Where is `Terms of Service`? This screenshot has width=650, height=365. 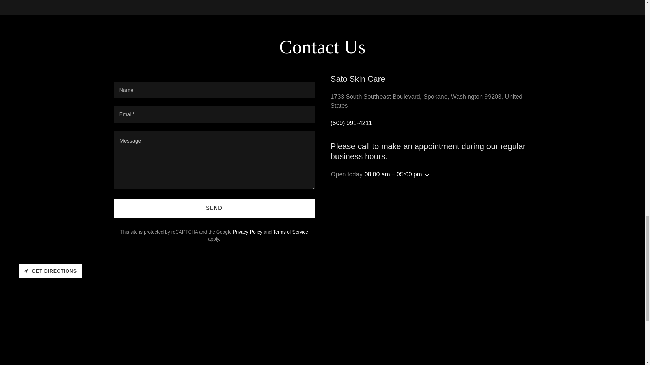 Terms of Service is located at coordinates (290, 232).